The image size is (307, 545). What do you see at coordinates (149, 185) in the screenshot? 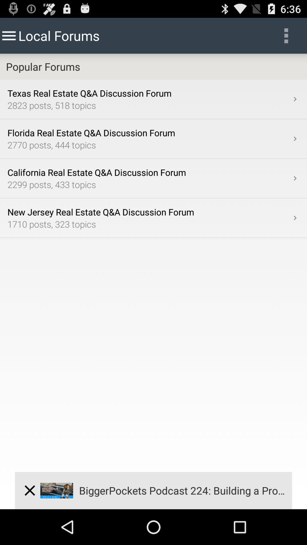
I see `select the item above new jersey real item` at bounding box center [149, 185].